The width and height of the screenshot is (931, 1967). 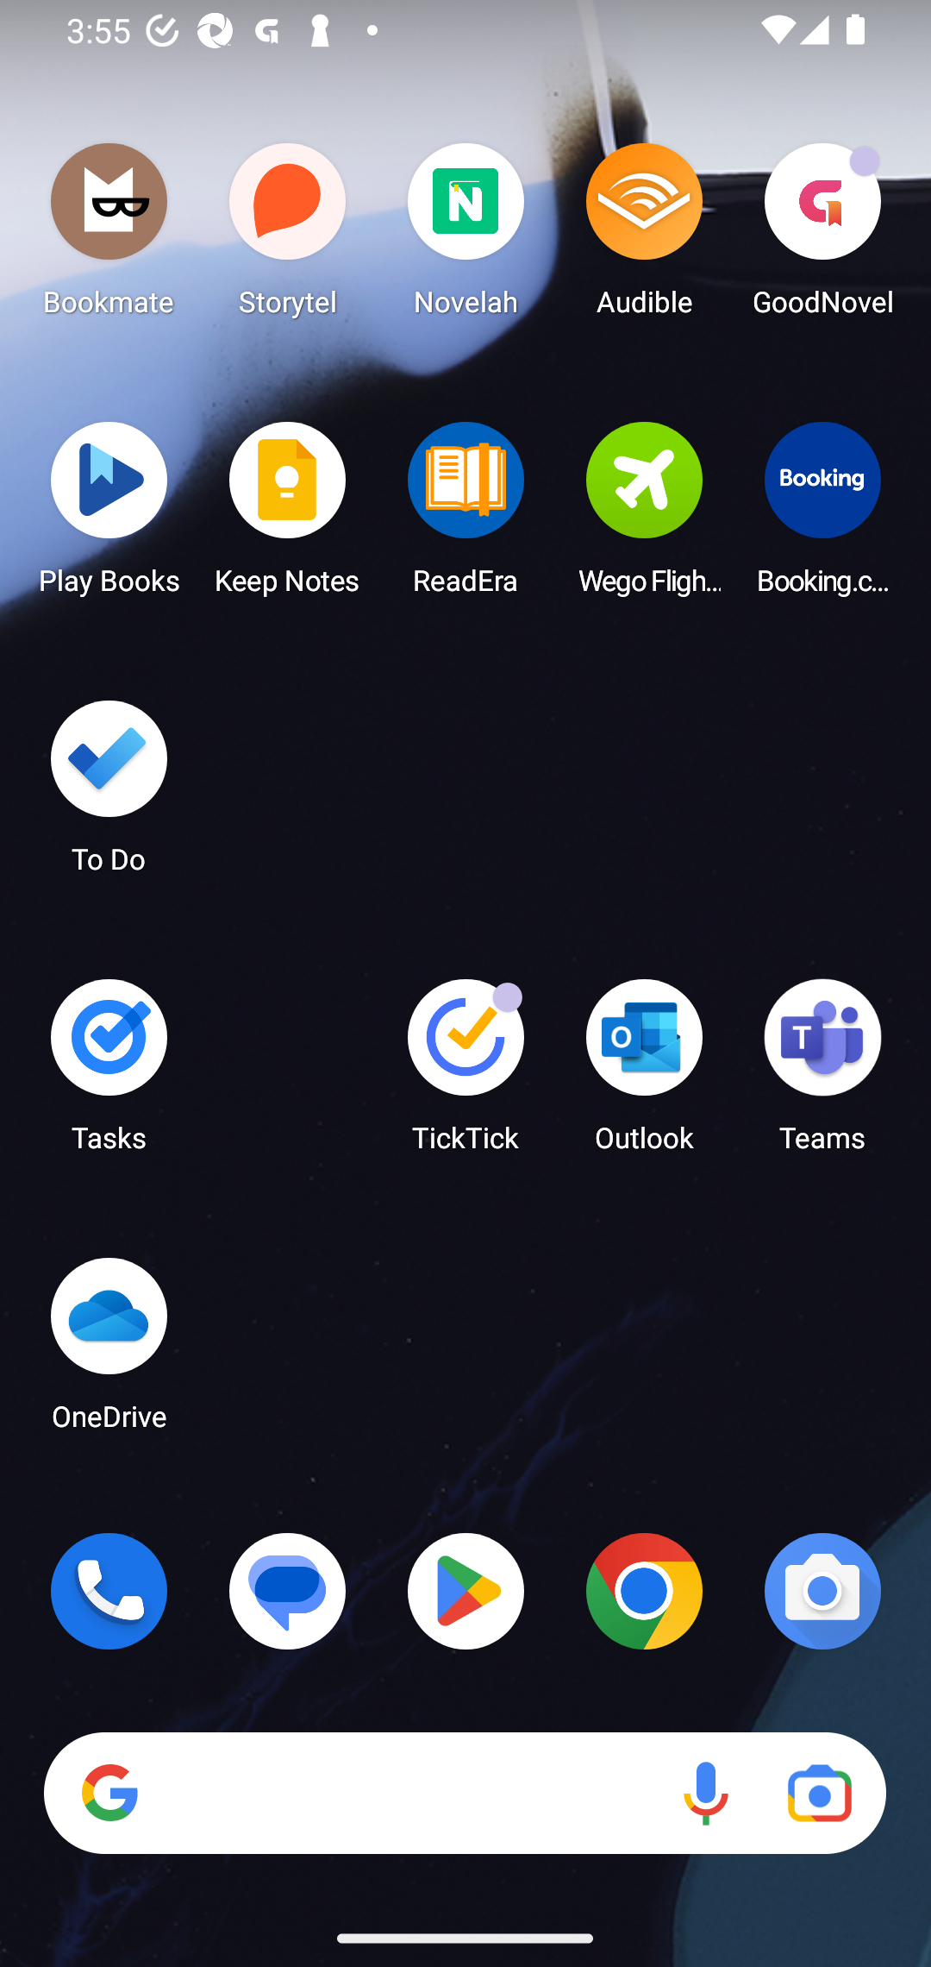 What do you see at coordinates (819, 1794) in the screenshot?
I see `Google Lens` at bounding box center [819, 1794].